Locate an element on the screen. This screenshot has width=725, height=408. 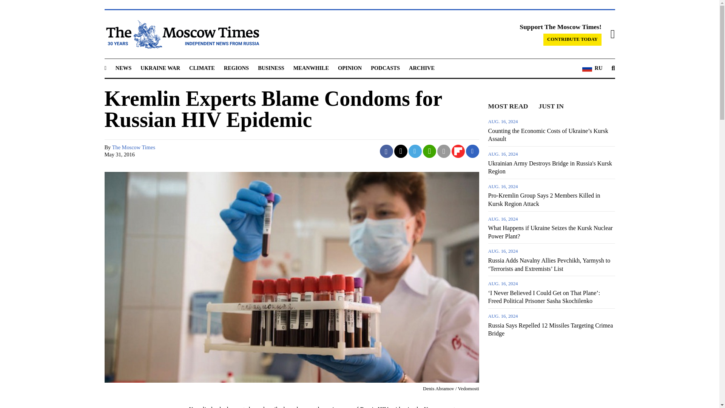
Ukrainian Army Destroys Bridge in Russia's Kursk Region is located at coordinates (551, 162).